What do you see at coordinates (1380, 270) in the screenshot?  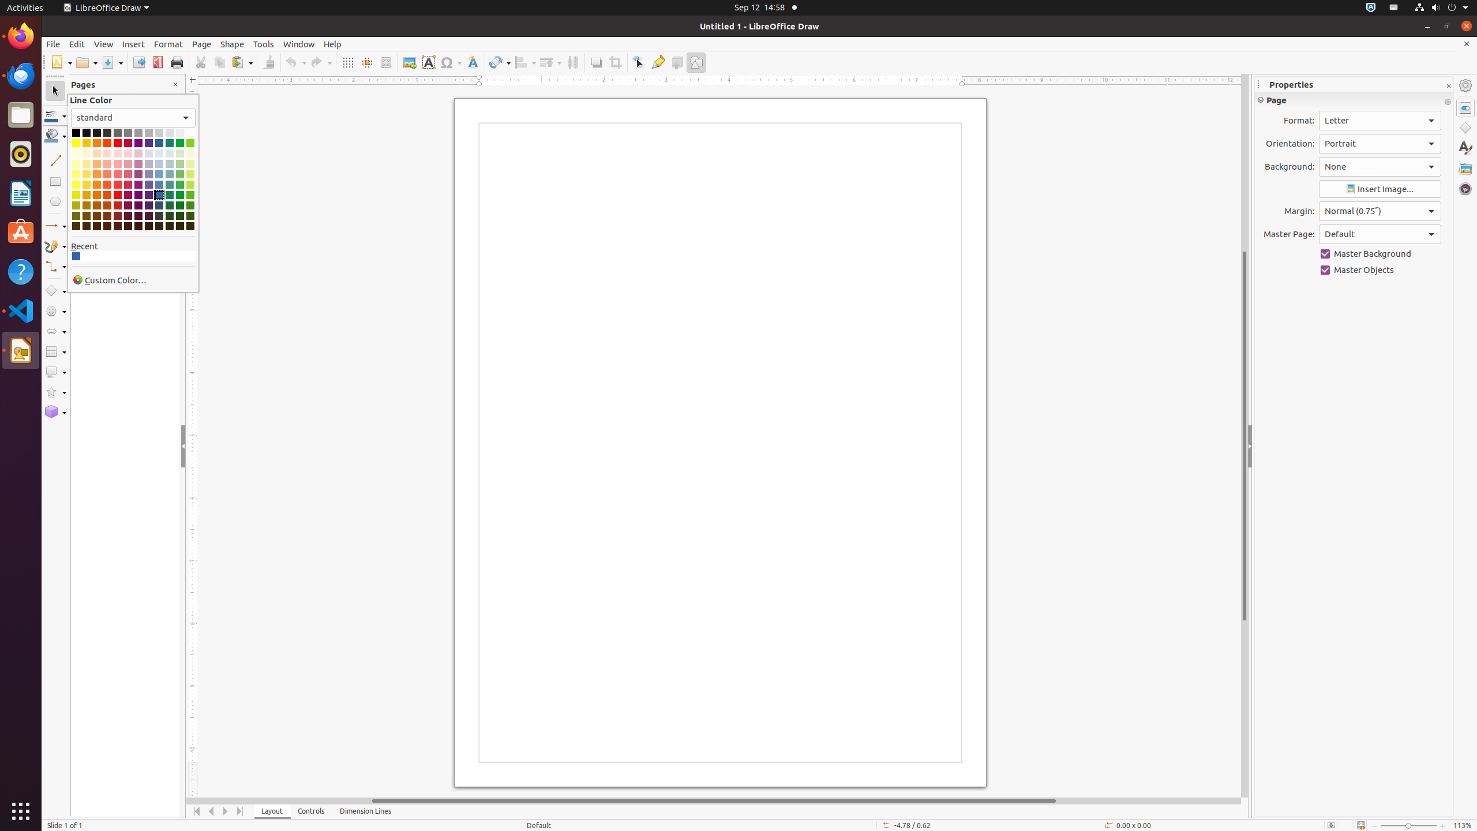 I see `Master Objects` at bounding box center [1380, 270].